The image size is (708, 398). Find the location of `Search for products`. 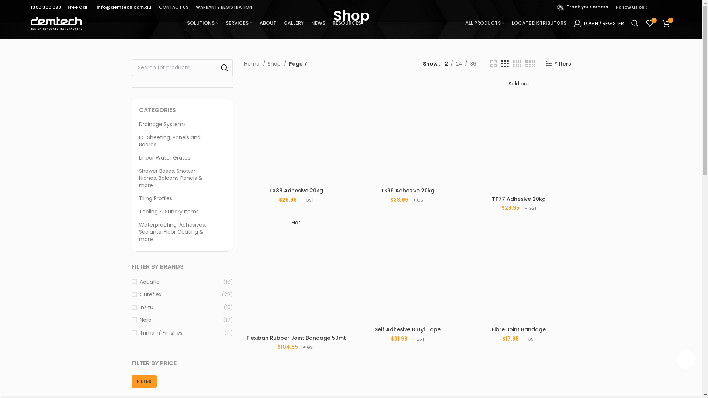

Search for products is located at coordinates (182, 68).